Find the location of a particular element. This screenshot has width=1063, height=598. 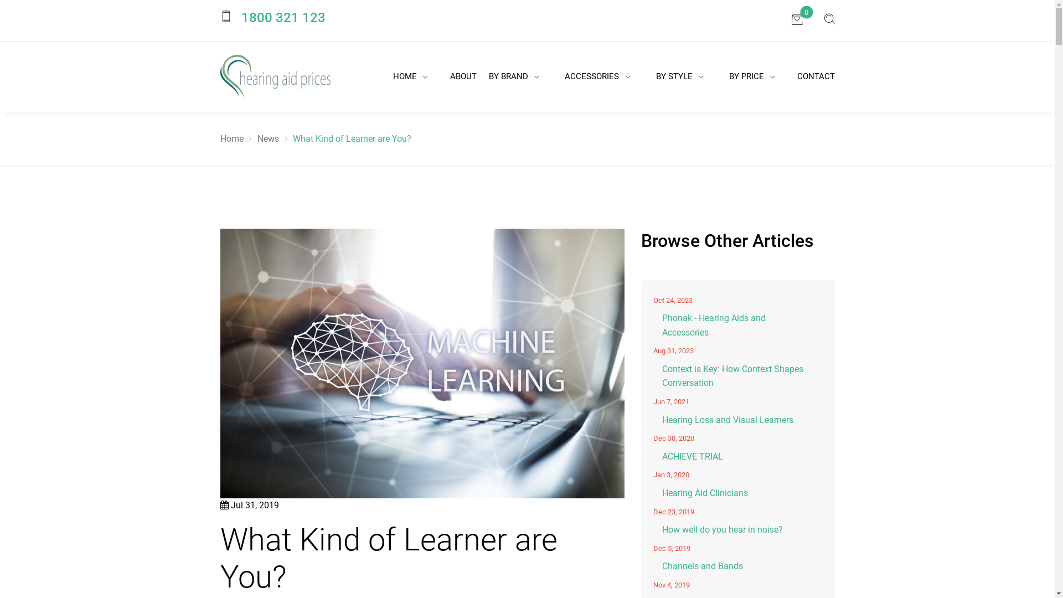

1800 321 123 is located at coordinates (283, 18).